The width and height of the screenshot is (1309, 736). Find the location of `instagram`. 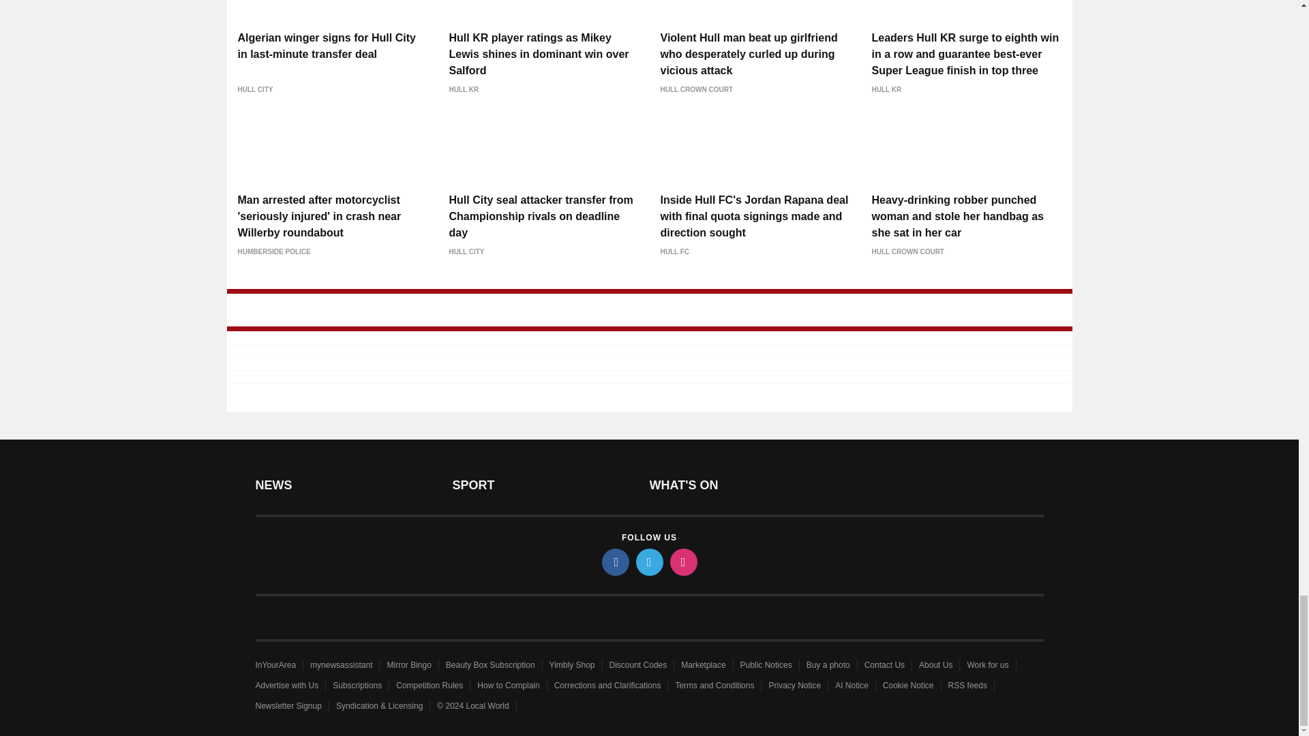

instagram is located at coordinates (682, 562).